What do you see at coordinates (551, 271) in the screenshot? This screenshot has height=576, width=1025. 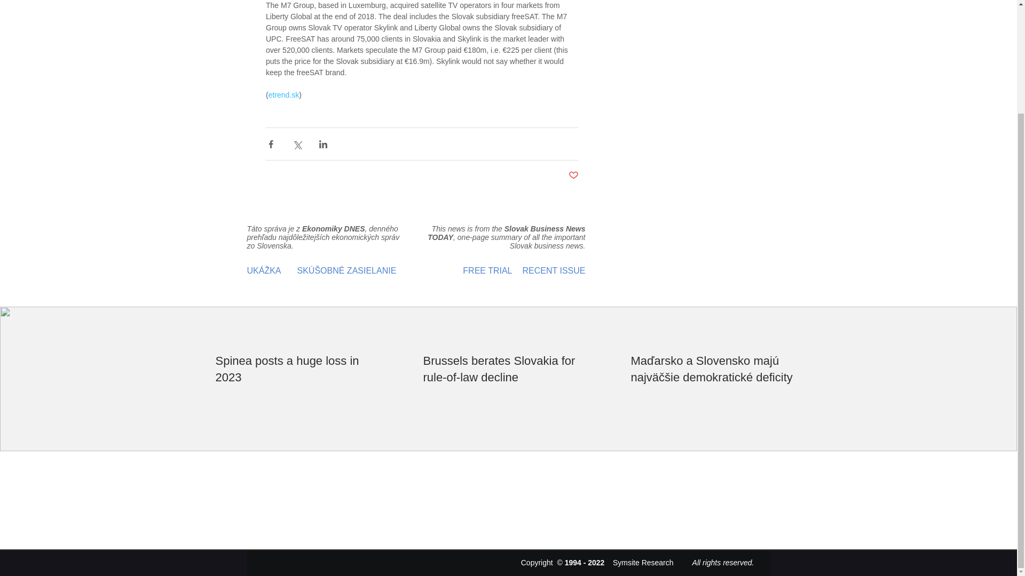 I see `RECENT ISSUE` at bounding box center [551, 271].